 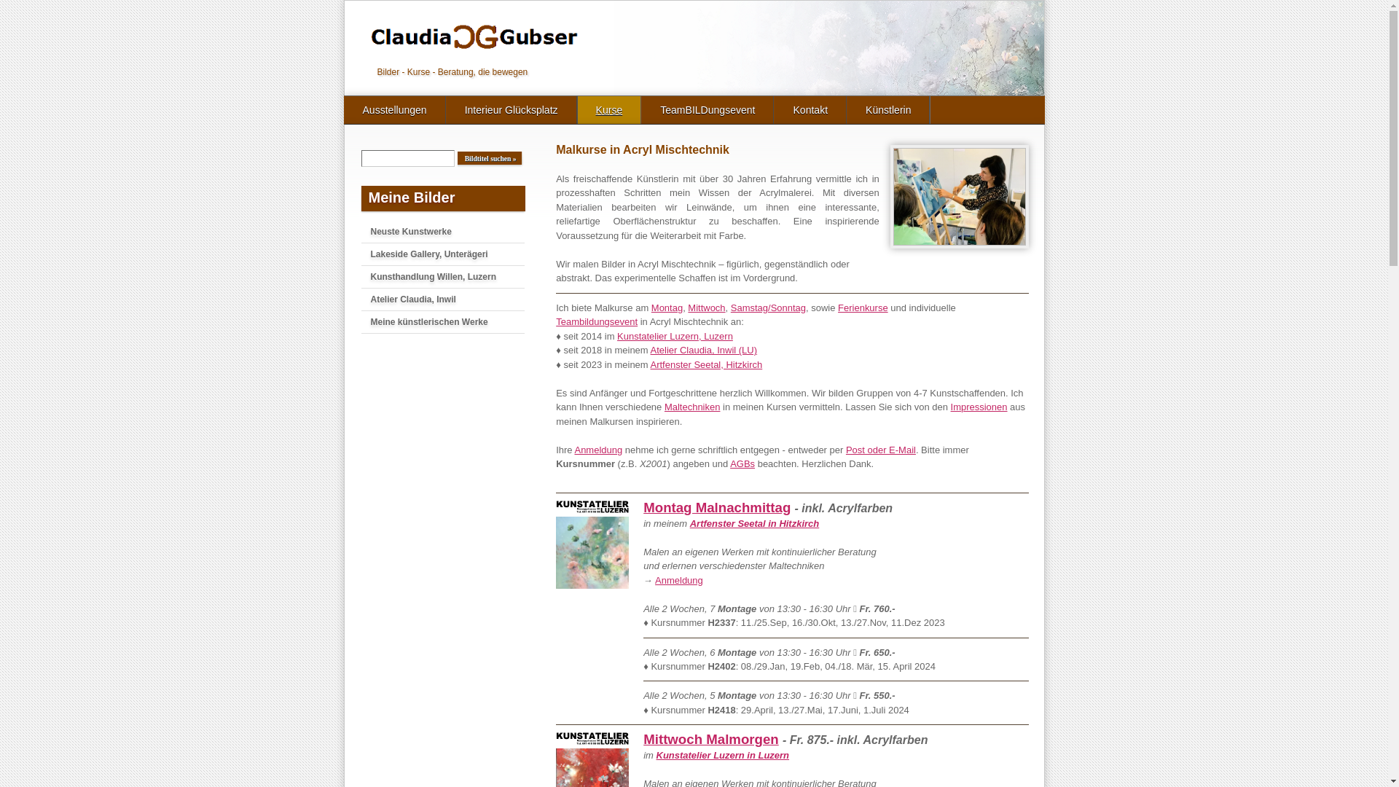 I want to click on Atelier Claudia, Inwil (LU), so click(x=704, y=350).